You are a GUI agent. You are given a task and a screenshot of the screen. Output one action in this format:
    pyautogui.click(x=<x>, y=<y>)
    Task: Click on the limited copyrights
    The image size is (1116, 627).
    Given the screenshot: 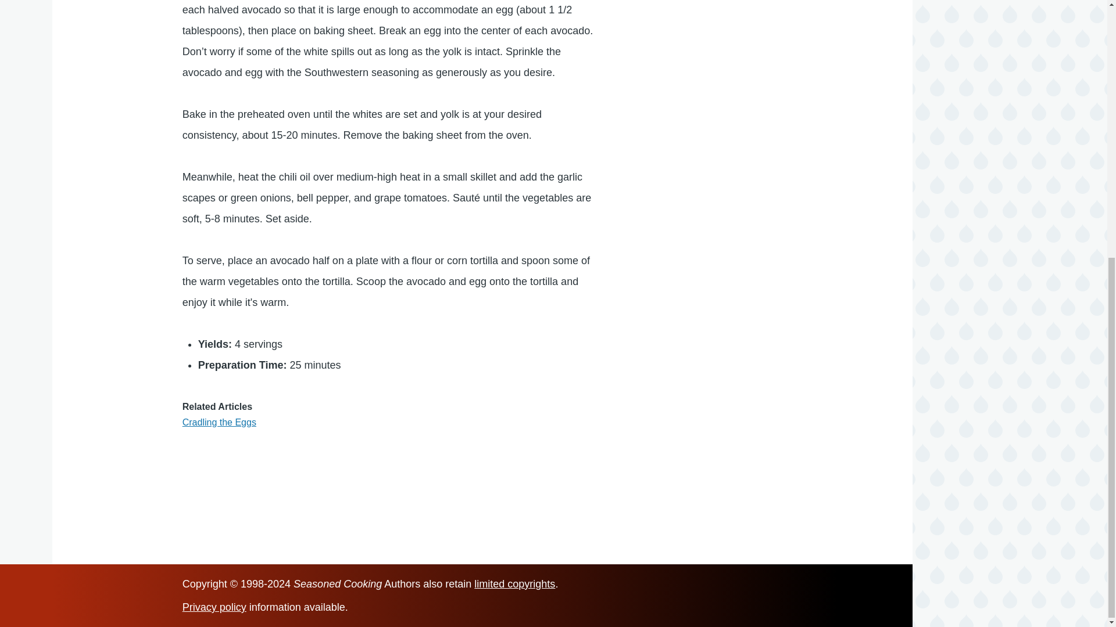 What is the action you would take?
    pyautogui.click(x=514, y=584)
    